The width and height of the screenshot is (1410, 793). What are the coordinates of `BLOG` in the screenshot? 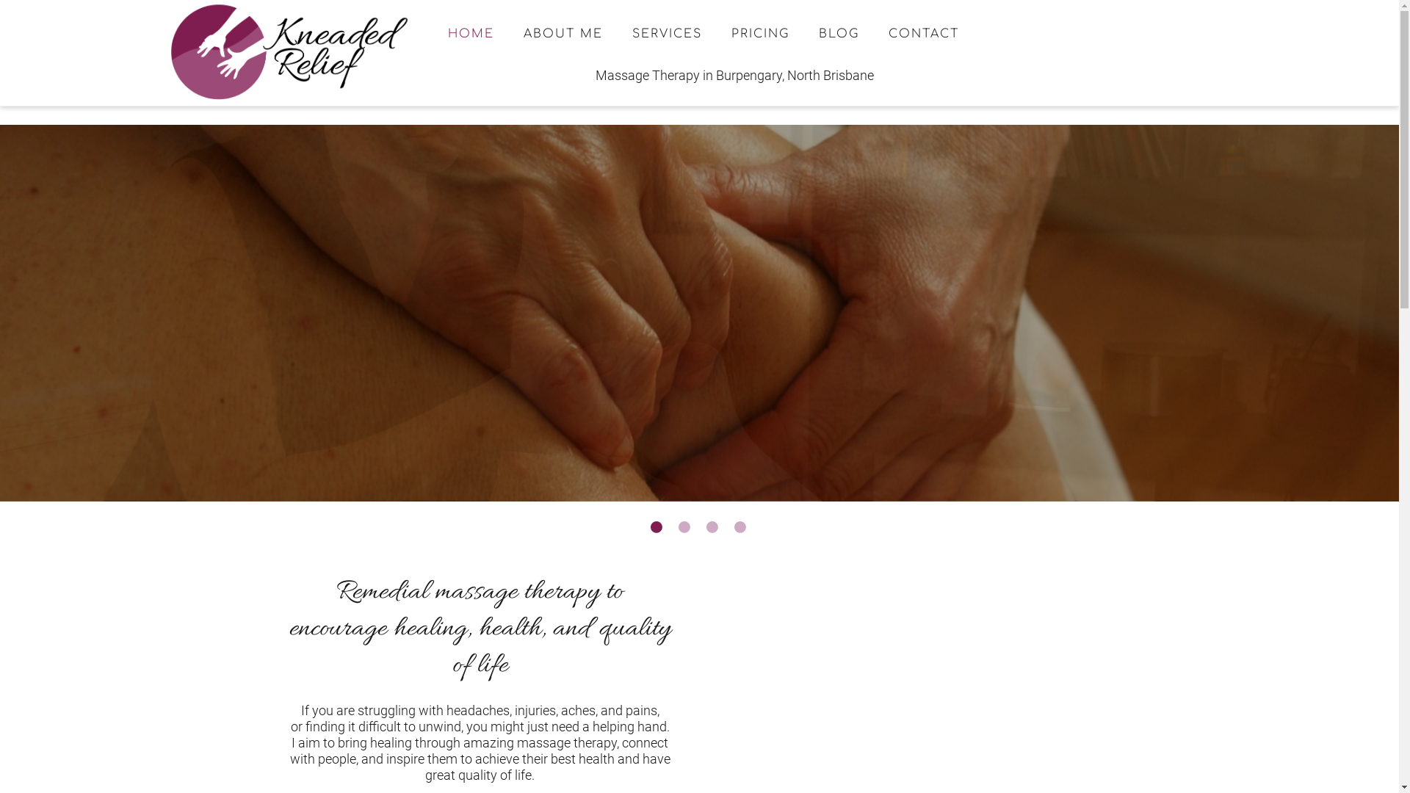 It's located at (839, 34).